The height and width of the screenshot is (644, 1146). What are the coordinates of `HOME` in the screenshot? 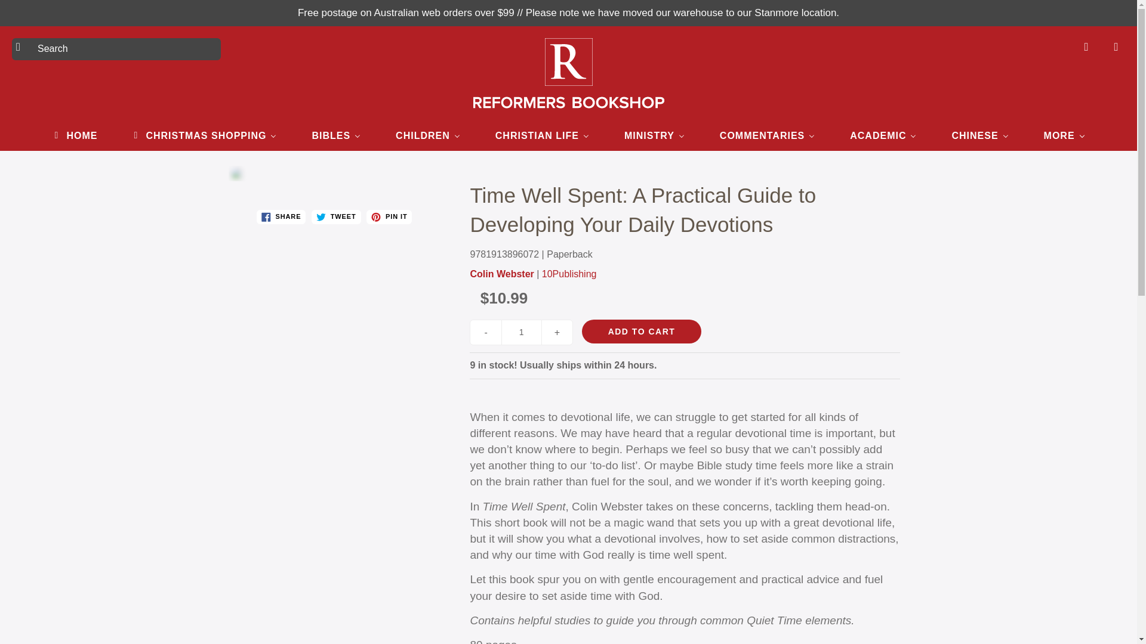 It's located at (74, 135).